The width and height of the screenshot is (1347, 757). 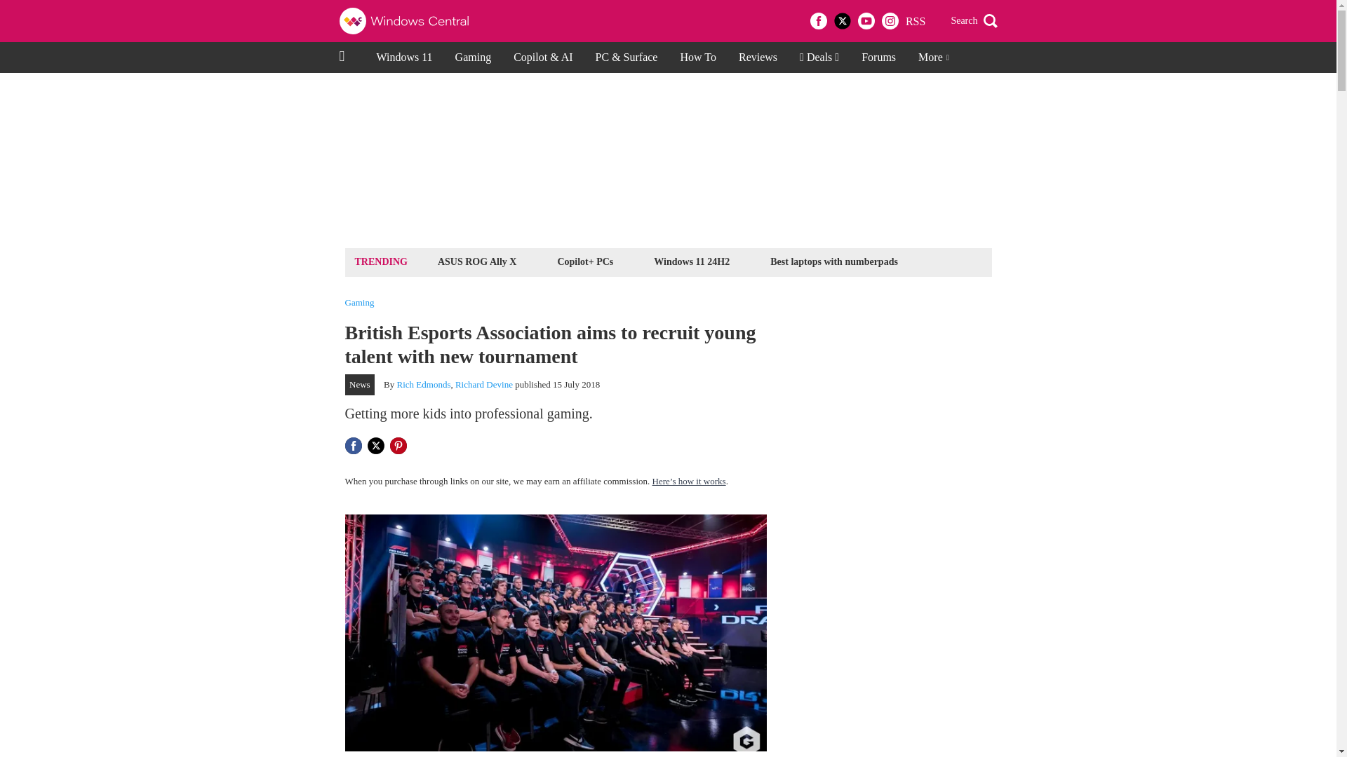 What do you see at coordinates (477, 261) in the screenshot?
I see `ASUS ROG Ally X` at bounding box center [477, 261].